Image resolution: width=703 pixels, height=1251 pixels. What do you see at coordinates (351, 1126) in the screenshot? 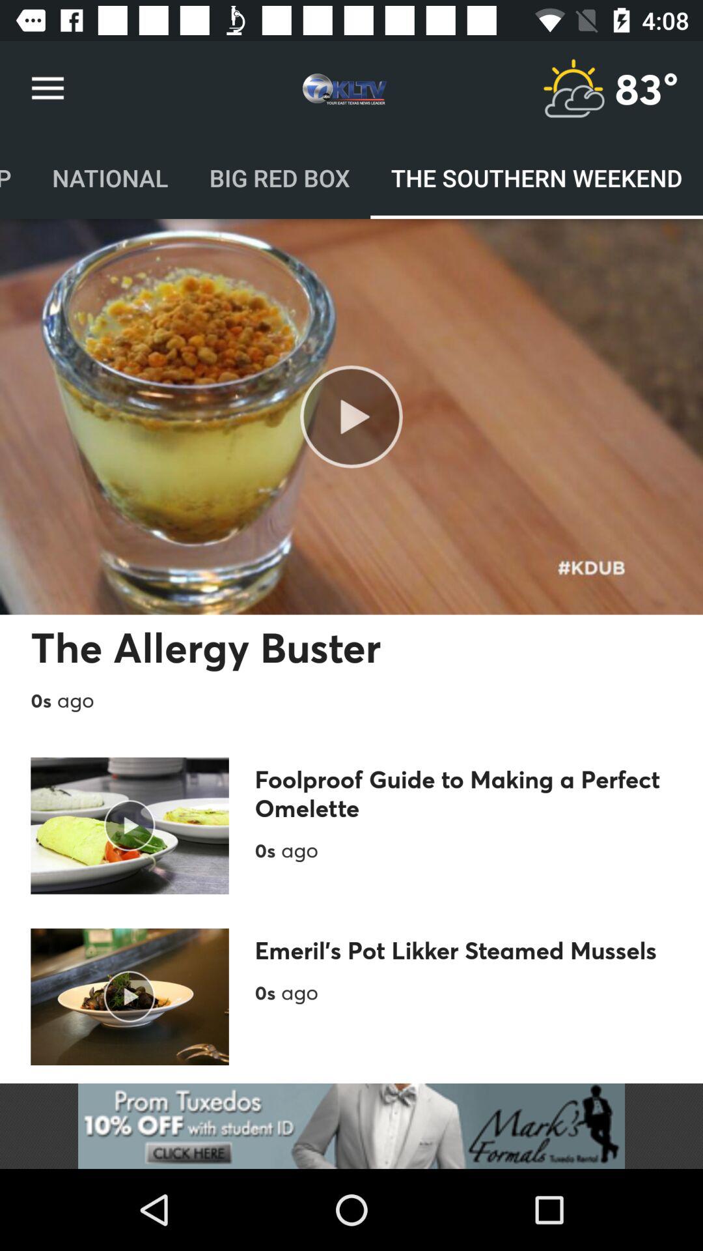
I see `open the advertisement link` at bounding box center [351, 1126].